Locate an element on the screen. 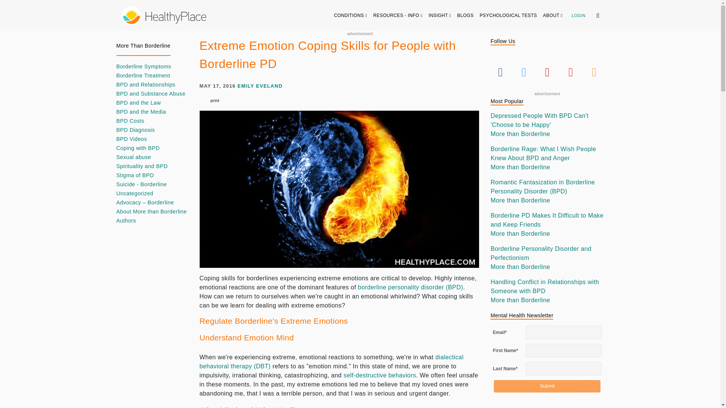 This screenshot has width=726, height=408. Borderline Personality Disorder: Symptoms to Treatment is located at coordinates (380, 375).